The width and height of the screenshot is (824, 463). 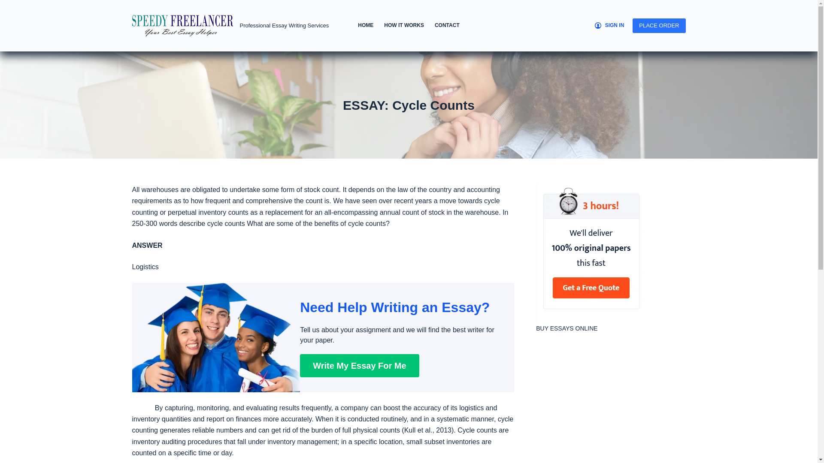 I want to click on PLACE ORDER, so click(x=659, y=26).